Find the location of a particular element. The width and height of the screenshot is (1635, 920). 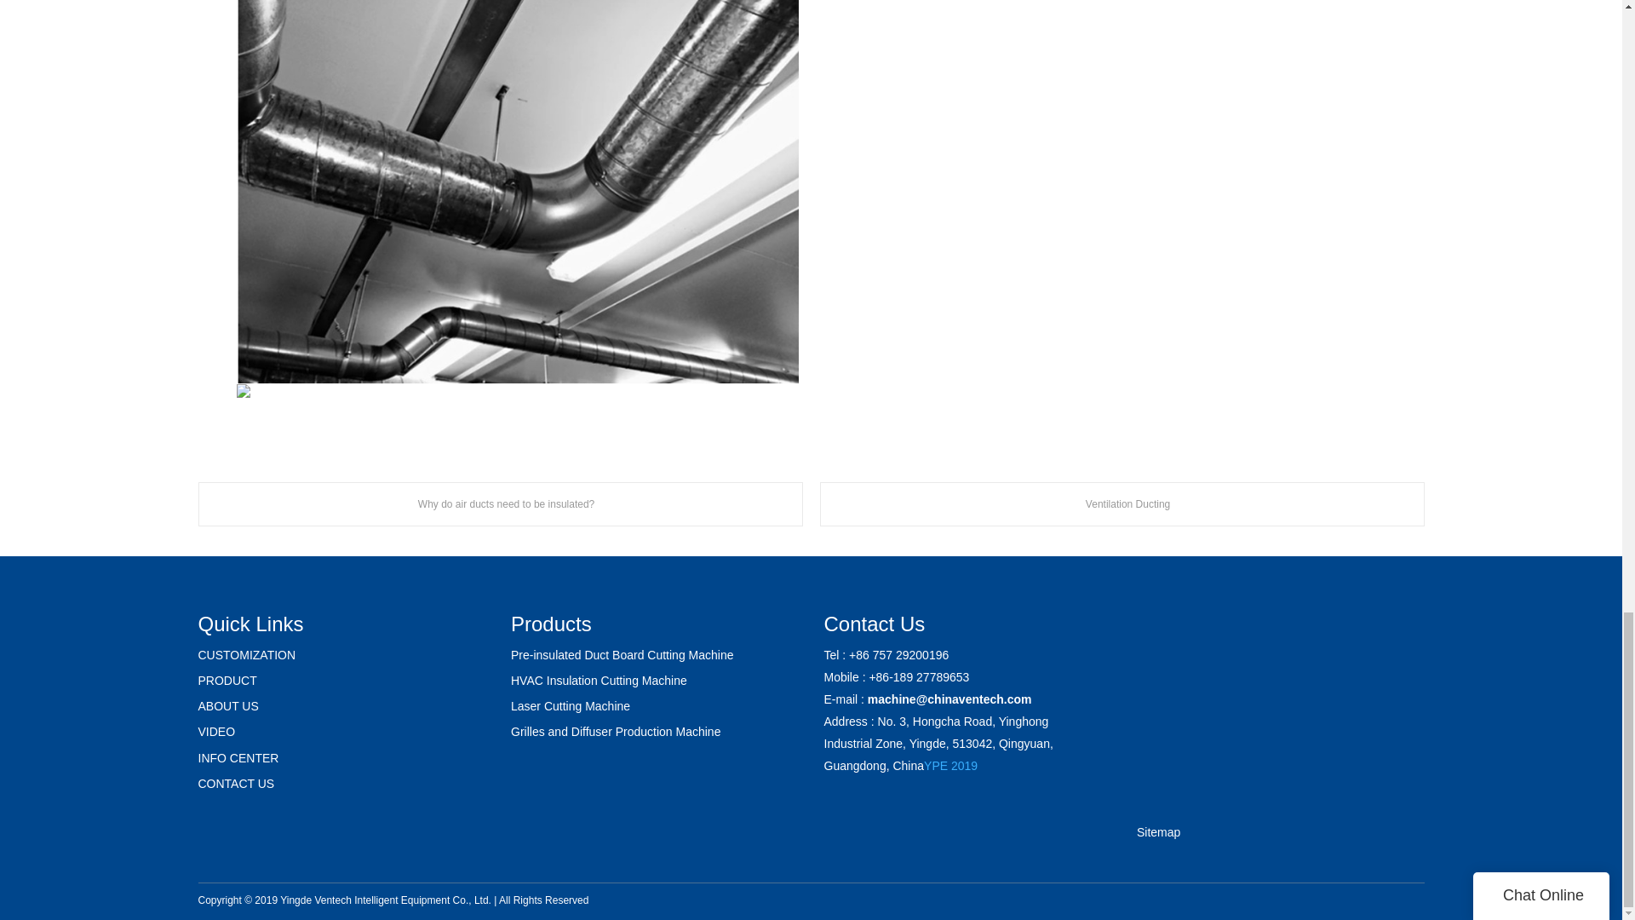

Grilles and Diffuser Production Machine is located at coordinates (615, 732).